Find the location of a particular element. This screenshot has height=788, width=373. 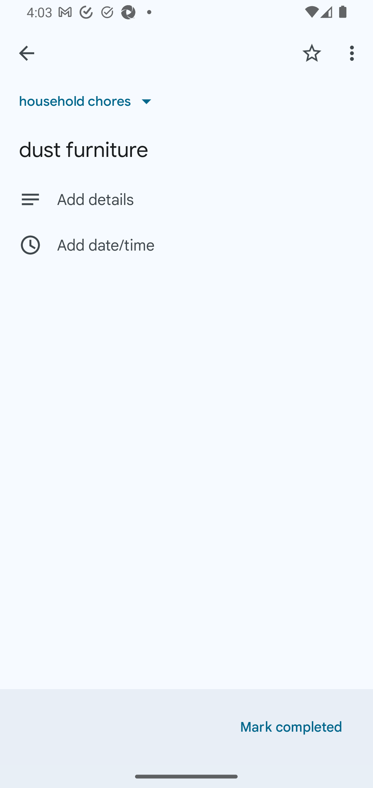

Mark completed is located at coordinates (291, 727).